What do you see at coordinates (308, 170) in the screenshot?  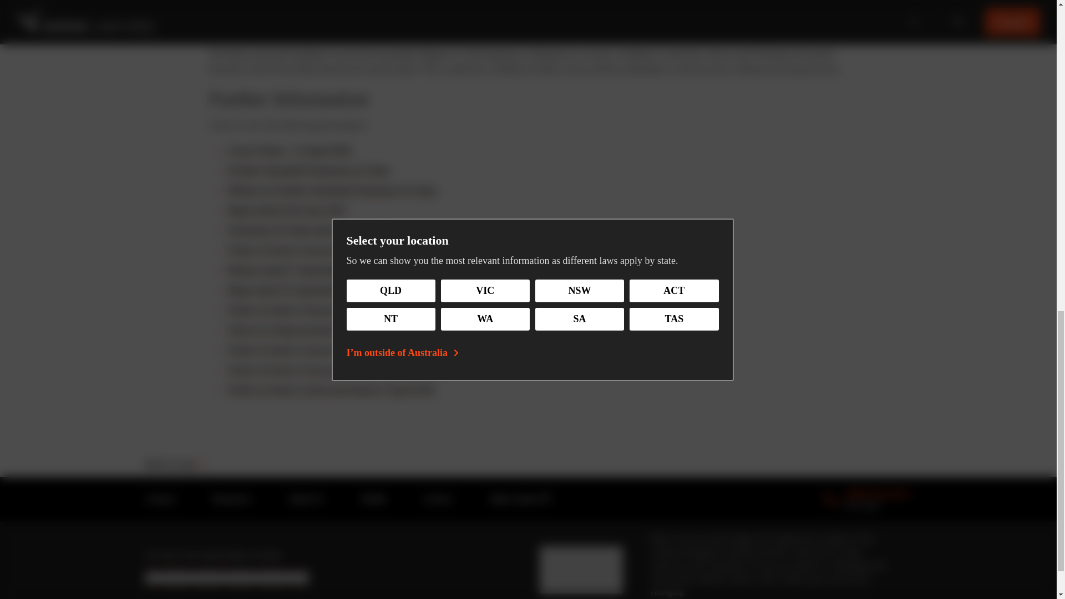 I see `Further Amended Statement of Claim` at bounding box center [308, 170].